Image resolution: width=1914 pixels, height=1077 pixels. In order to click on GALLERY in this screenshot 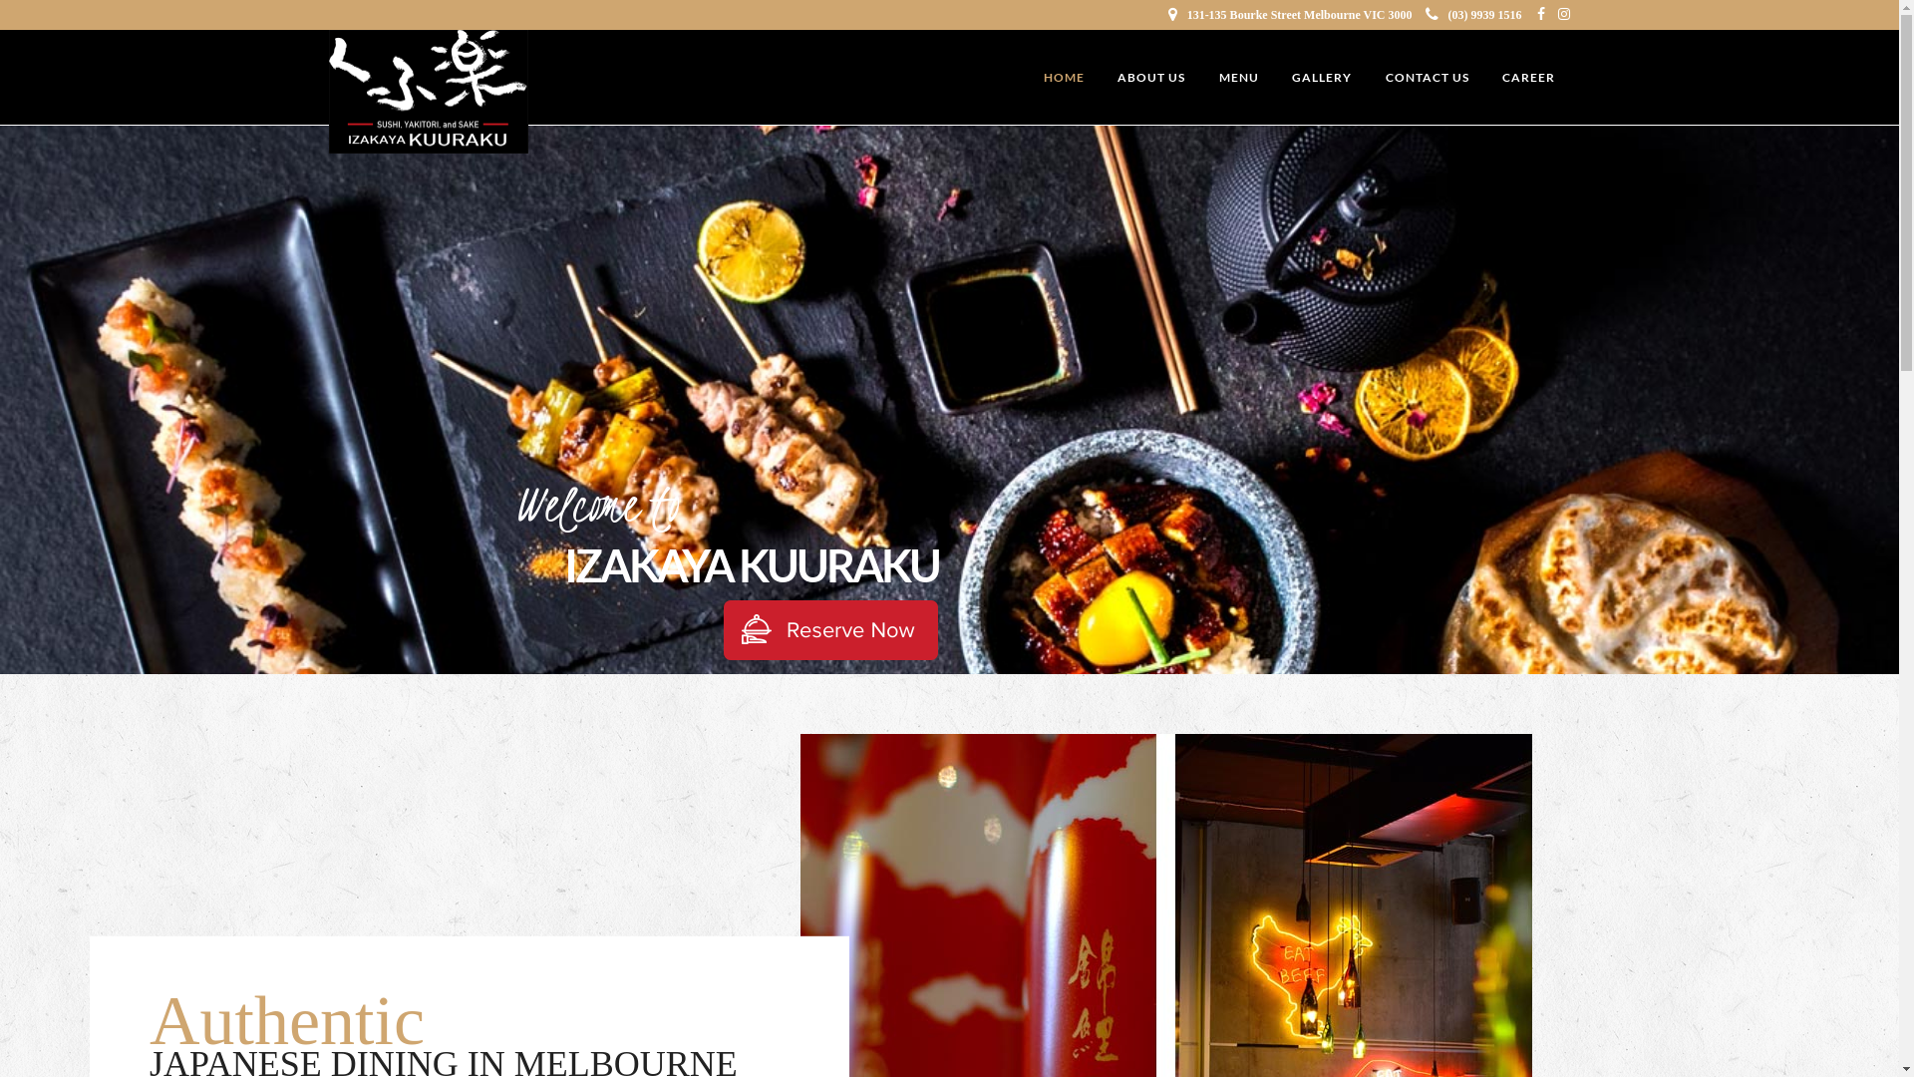, I will do `click(1322, 78)`.